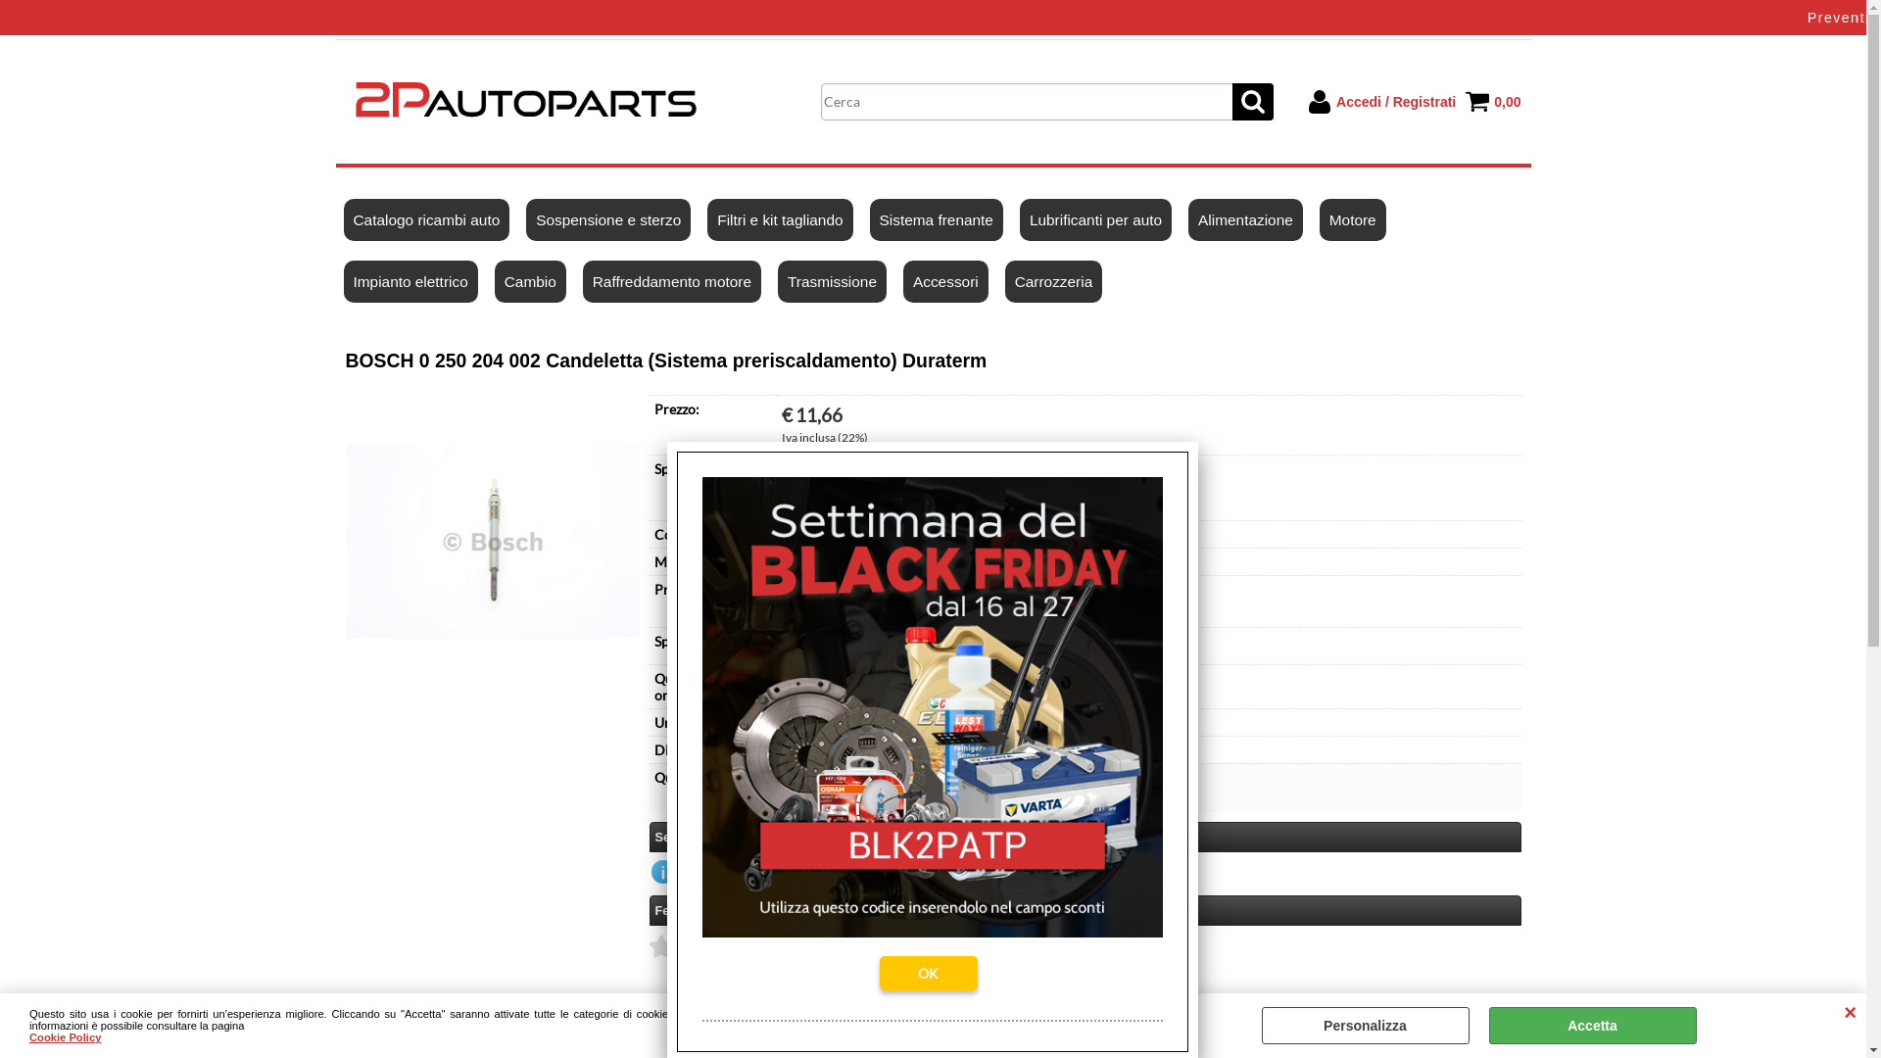 This screenshot has height=1058, width=1881. I want to click on Accedi / Registrati, so click(1381, 102).